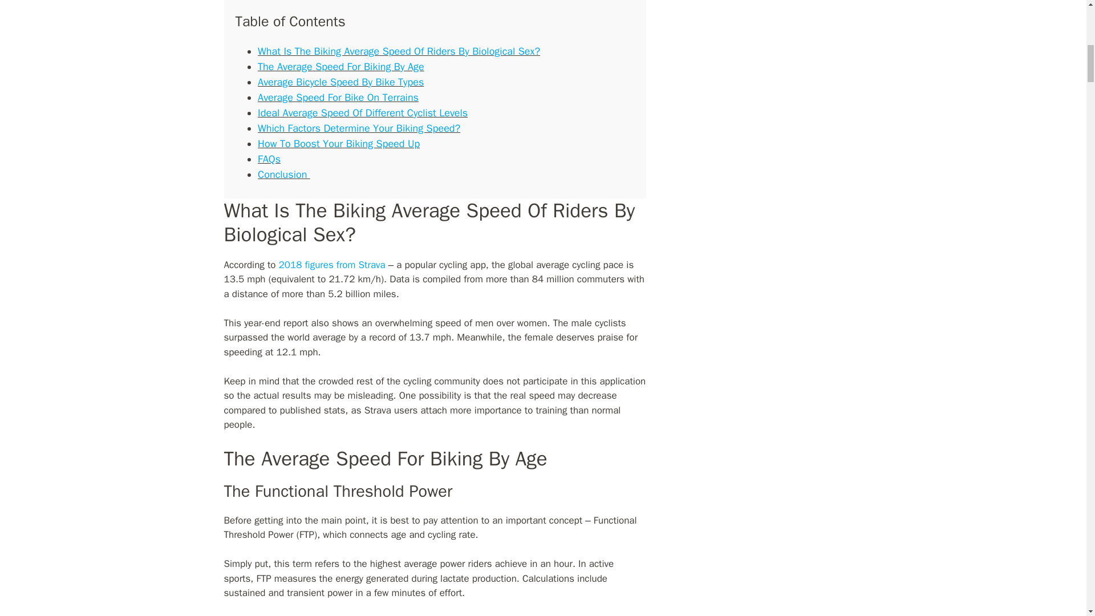  Describe the element at coordinates (362, 113) in the screenshot. I see `Ideal Average Speed Of Different Cyclist Levels` at that location.